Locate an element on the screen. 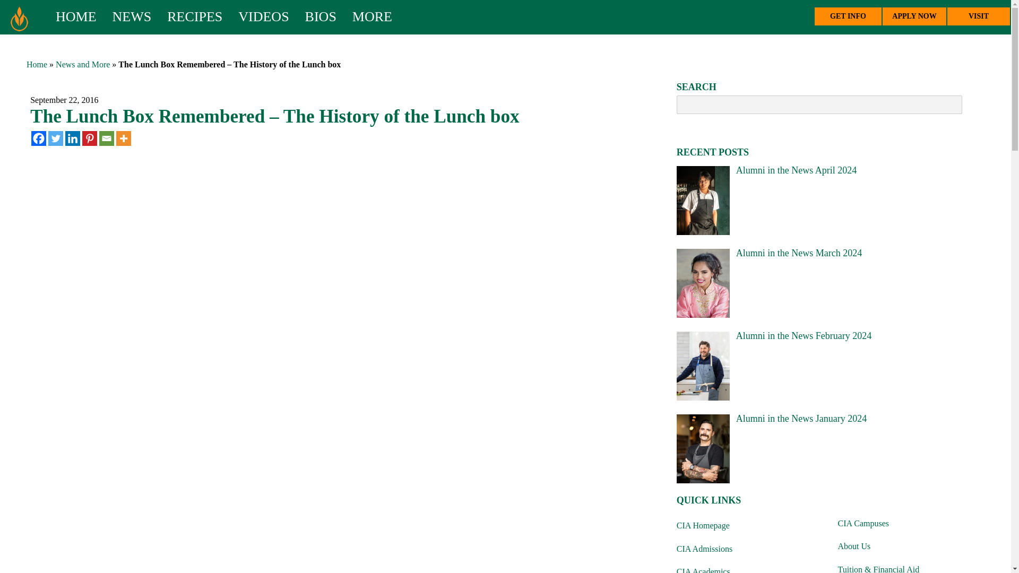 This screenshot has width=1019, height=573. Email is located at coordinates (106, 138).